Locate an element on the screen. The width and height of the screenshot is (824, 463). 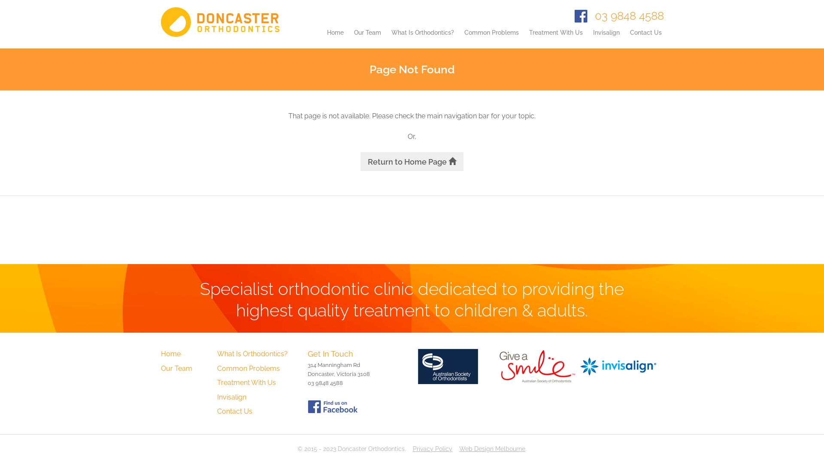
Invisalign is located at coordinates (606, 39).